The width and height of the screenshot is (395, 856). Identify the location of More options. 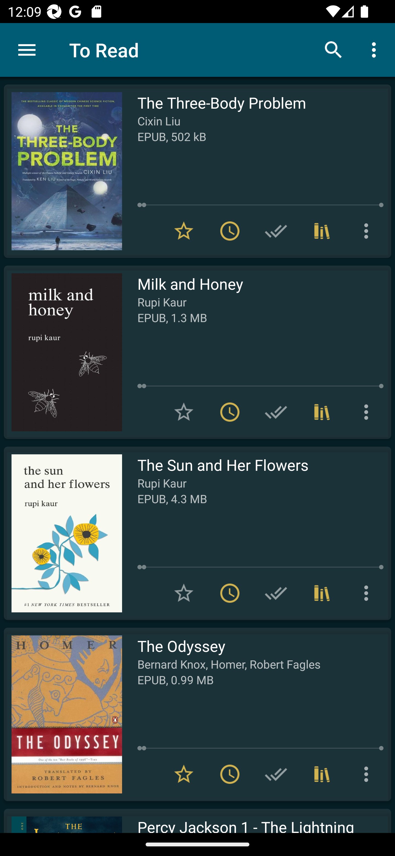
(368, 412).